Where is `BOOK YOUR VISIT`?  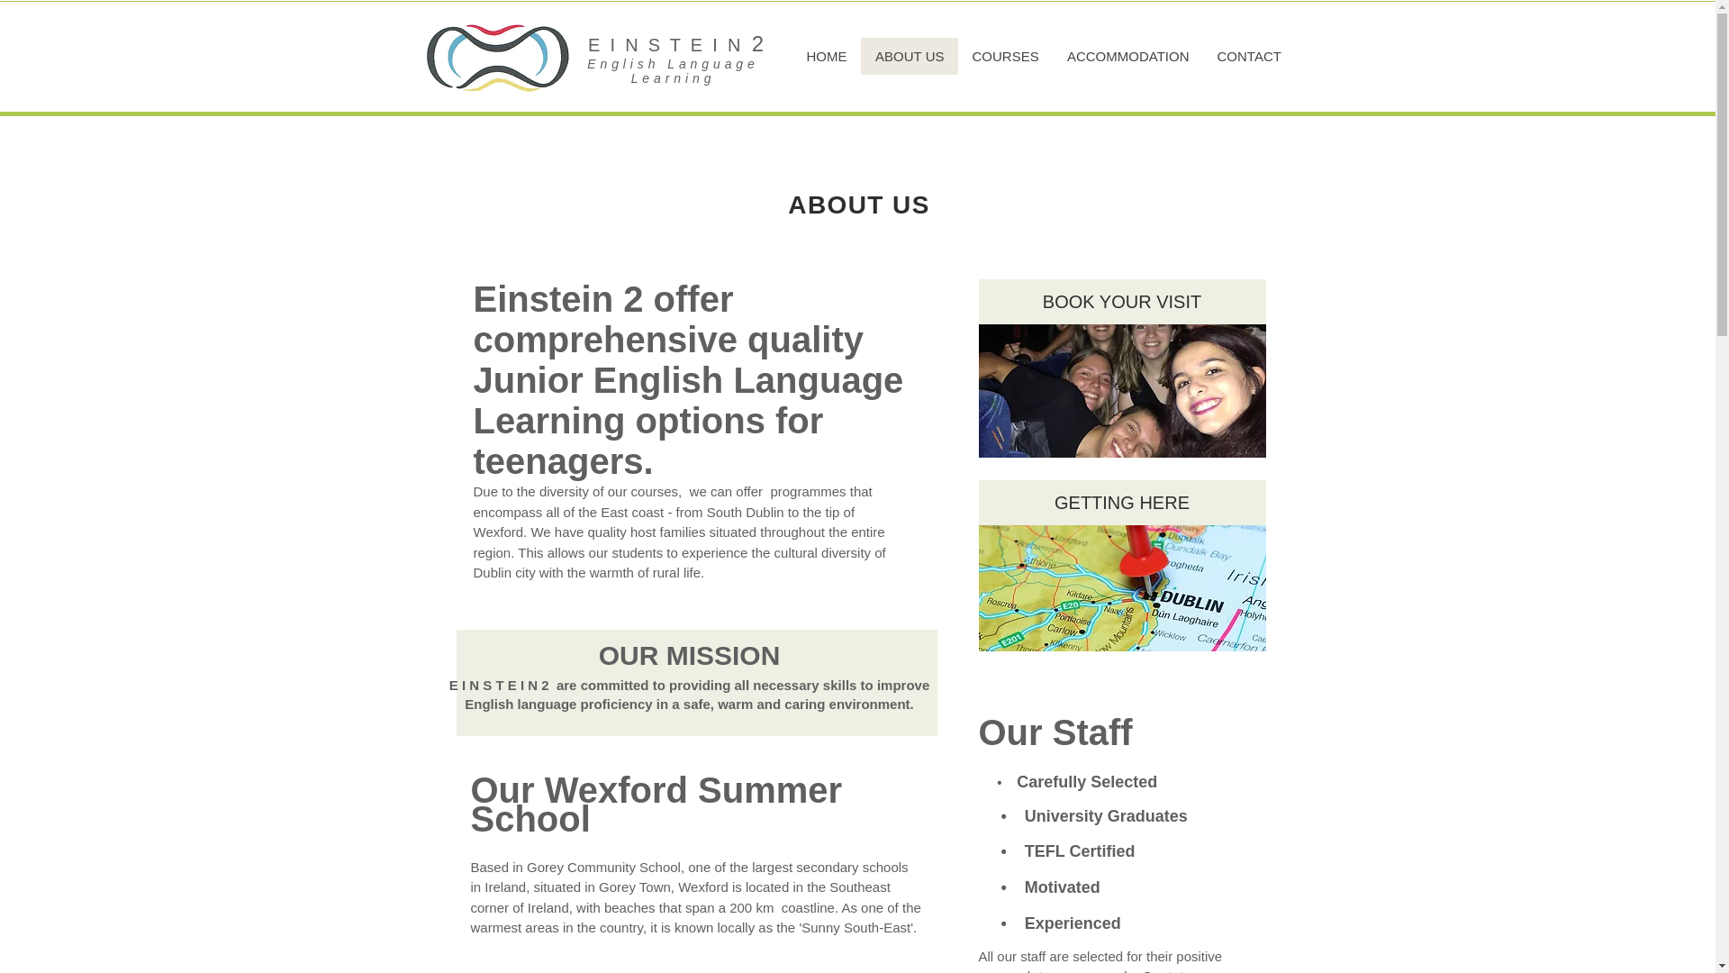 BOOK YOUR VISIT is located at coordinates (1122, 301).